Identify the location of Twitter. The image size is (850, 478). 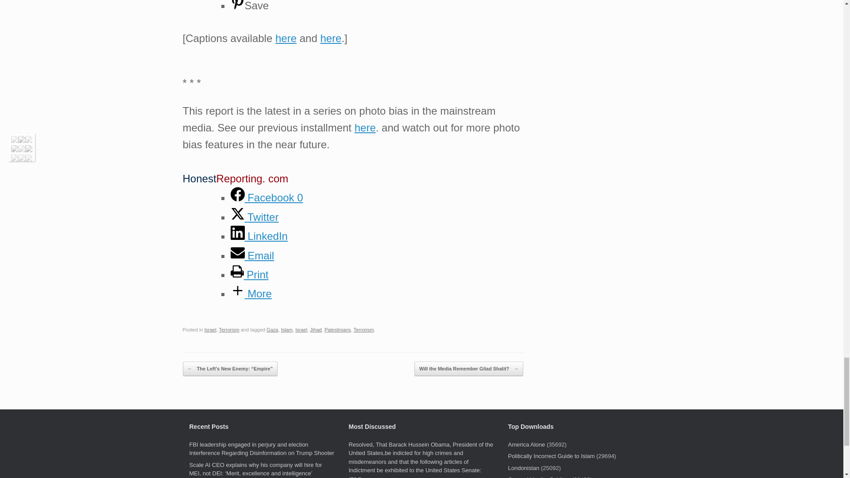
(254, 217).